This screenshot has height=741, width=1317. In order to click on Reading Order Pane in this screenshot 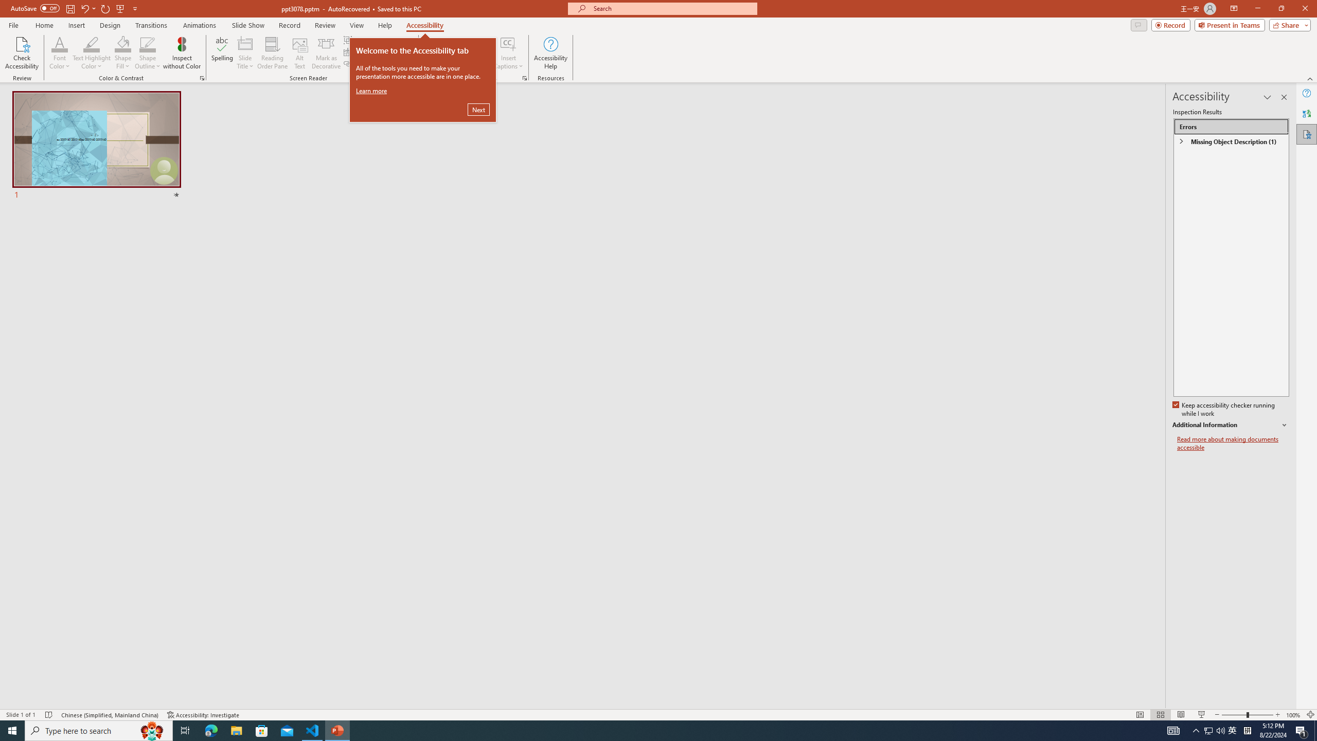, I will do `click(273, 53)`.